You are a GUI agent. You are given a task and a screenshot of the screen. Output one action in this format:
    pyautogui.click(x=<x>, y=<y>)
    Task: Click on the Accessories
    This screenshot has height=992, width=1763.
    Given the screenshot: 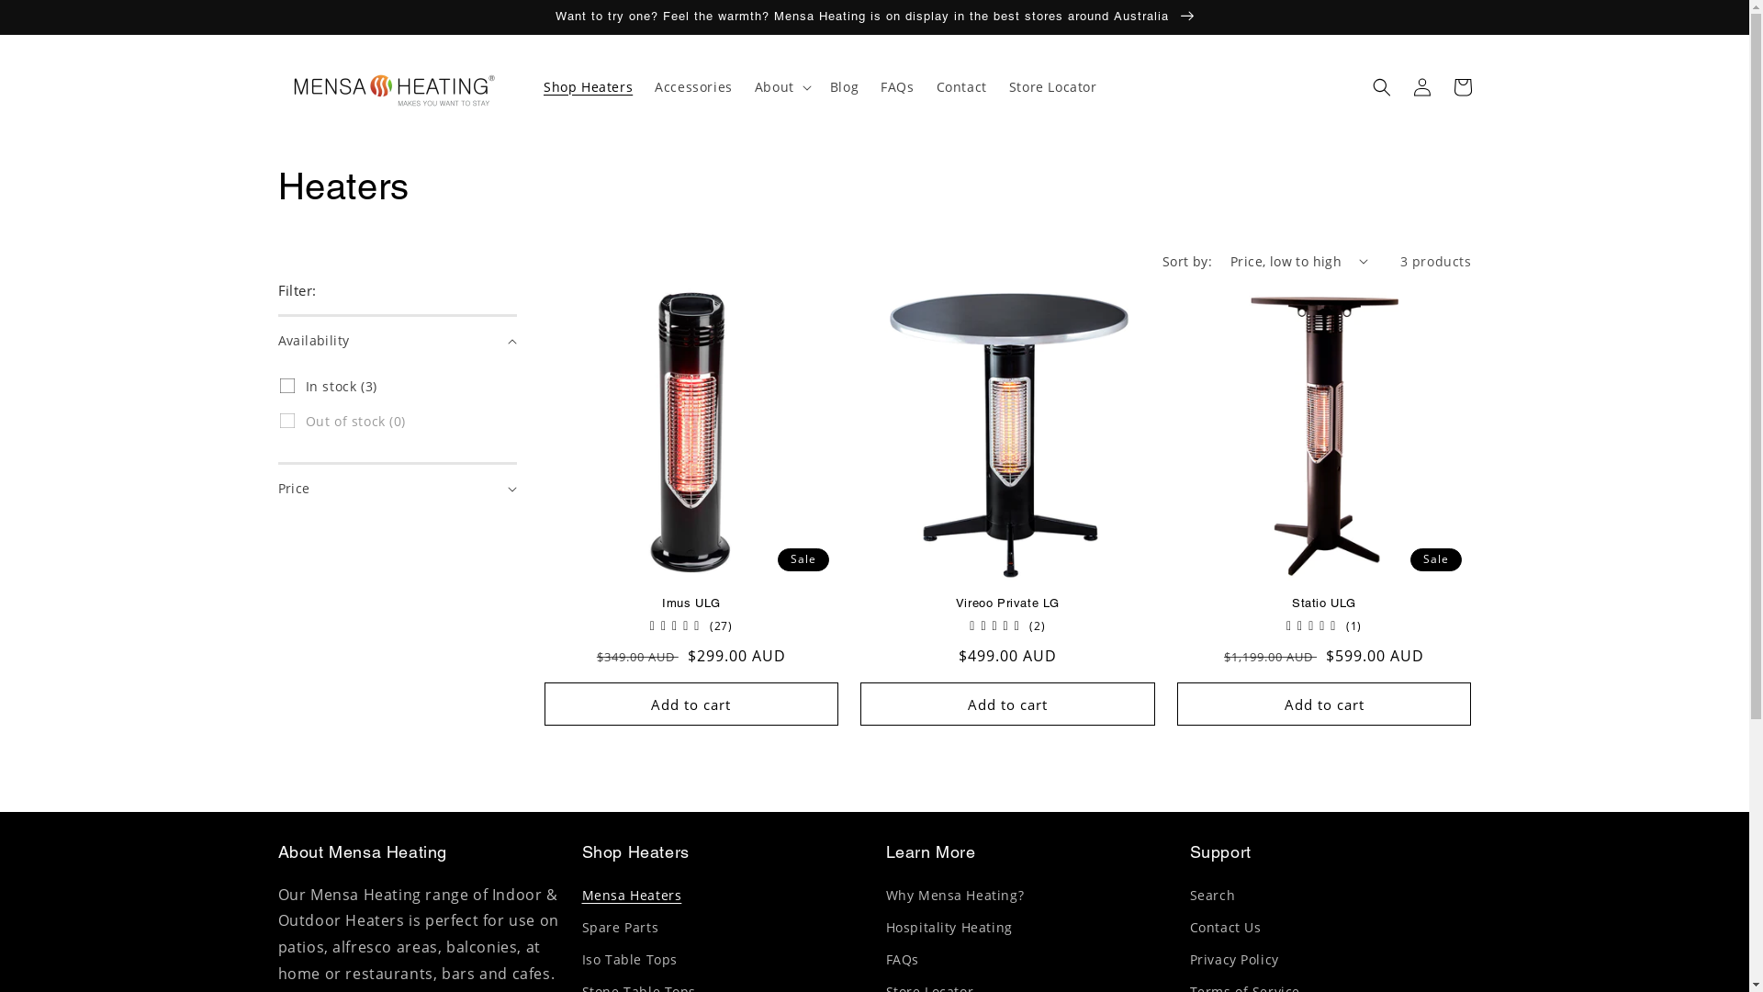 What is the action you would take?
    pyautogui.click(x=694, y=87)
    